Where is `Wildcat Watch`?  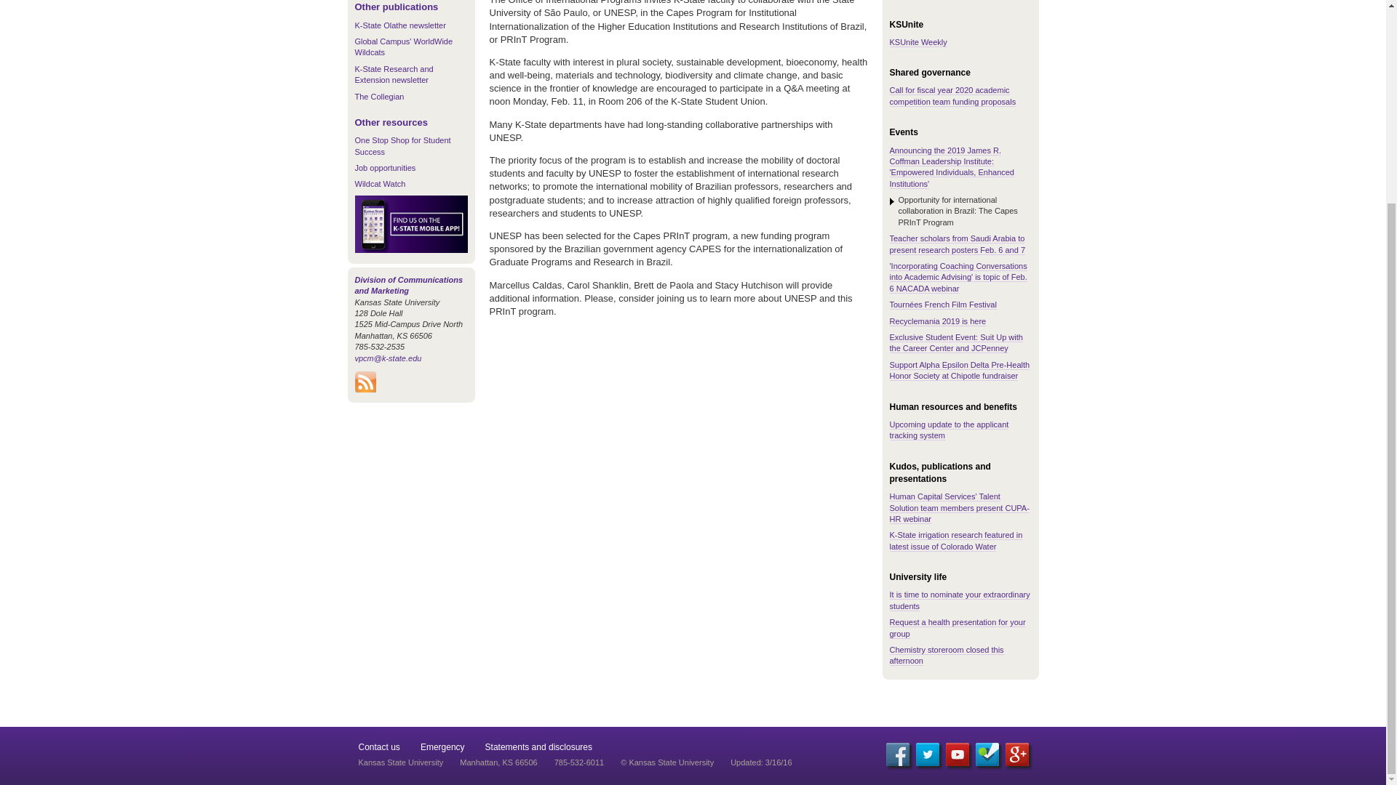
Wildcat Watch is located at coordinates (380, 184).